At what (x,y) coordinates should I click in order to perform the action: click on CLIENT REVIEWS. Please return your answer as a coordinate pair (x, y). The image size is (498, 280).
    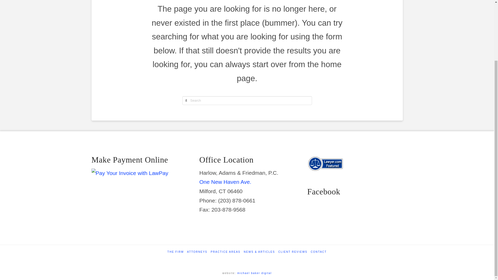
    Looking at the image, I should click on (293, 252).